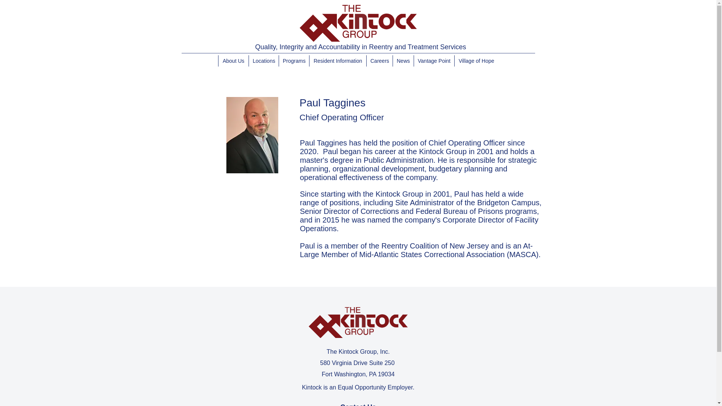  I want to click on Programs, so click(294, 61).